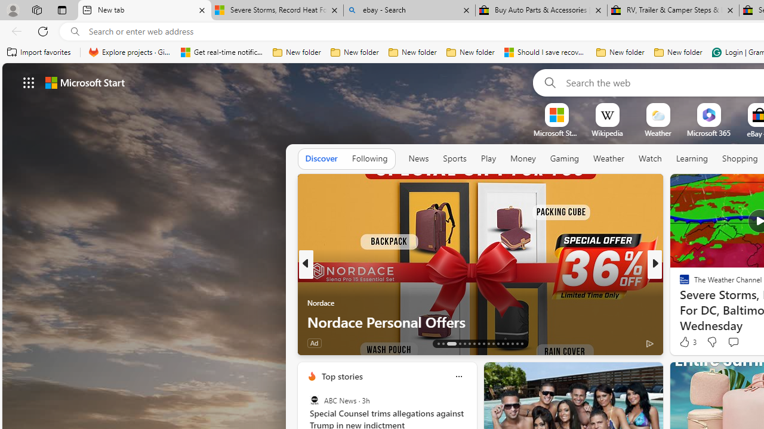 The width and height of the screenshot is (764, 429). I want to click on 99 Like, so click(686, 342).